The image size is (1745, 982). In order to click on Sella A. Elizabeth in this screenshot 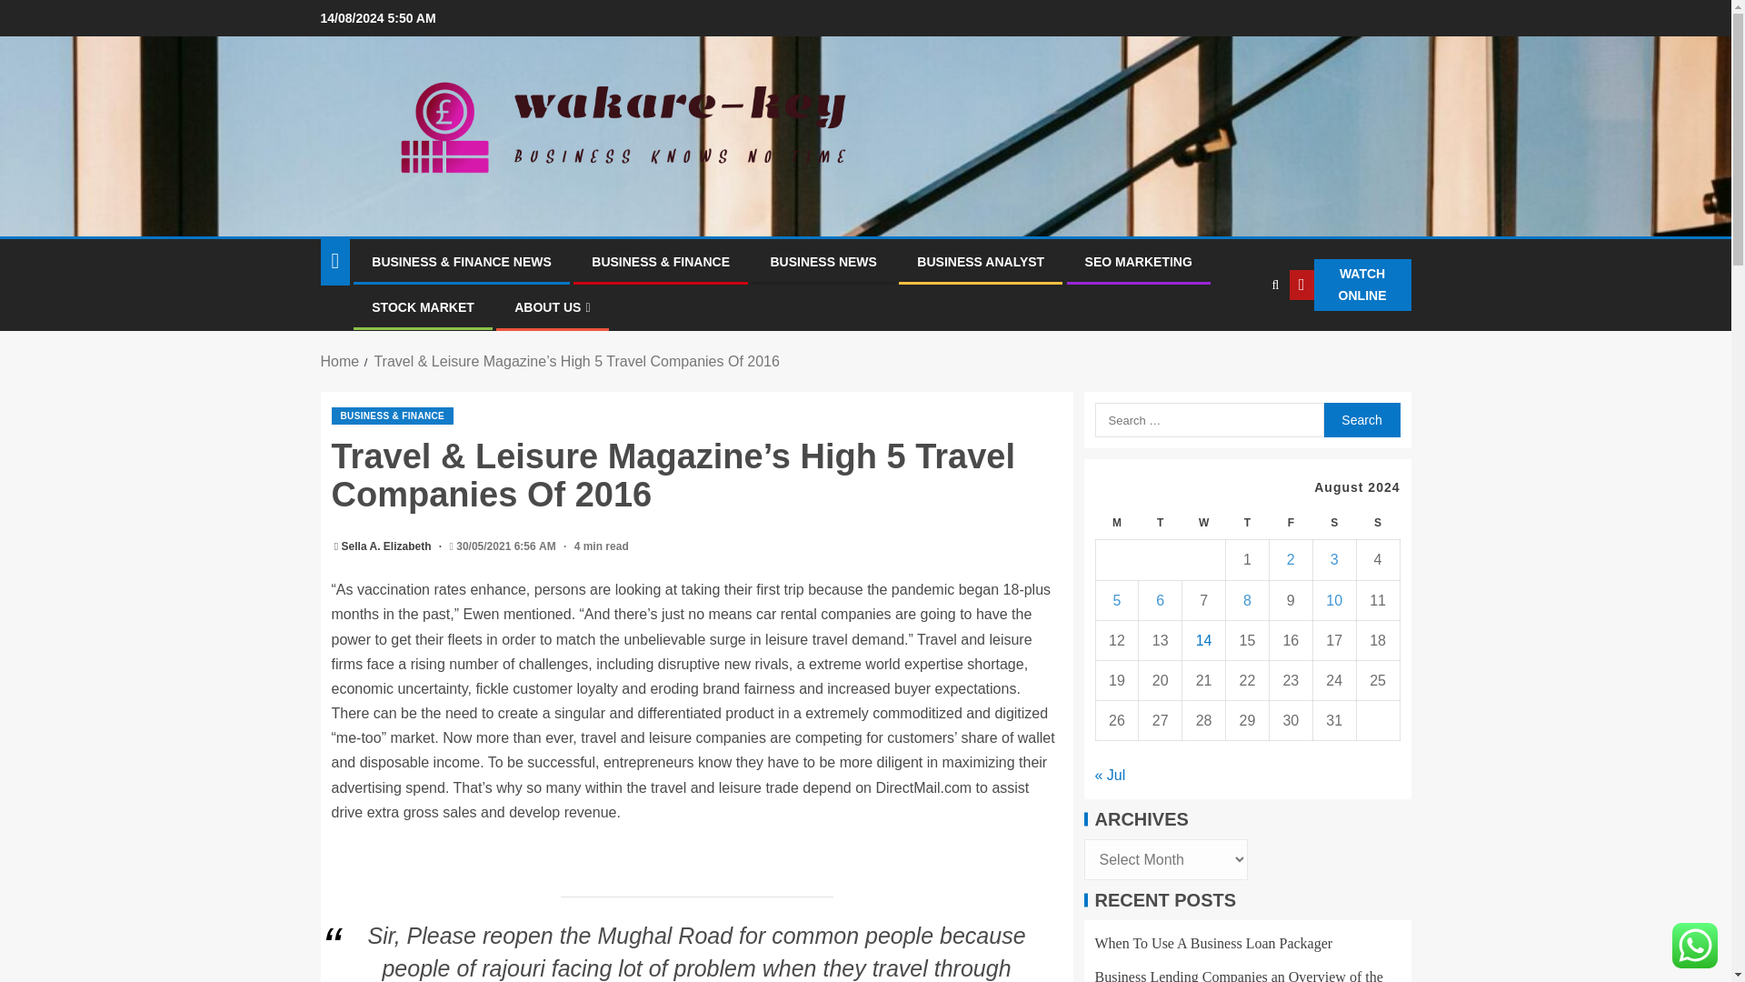, I will do `click(388, 546)`.